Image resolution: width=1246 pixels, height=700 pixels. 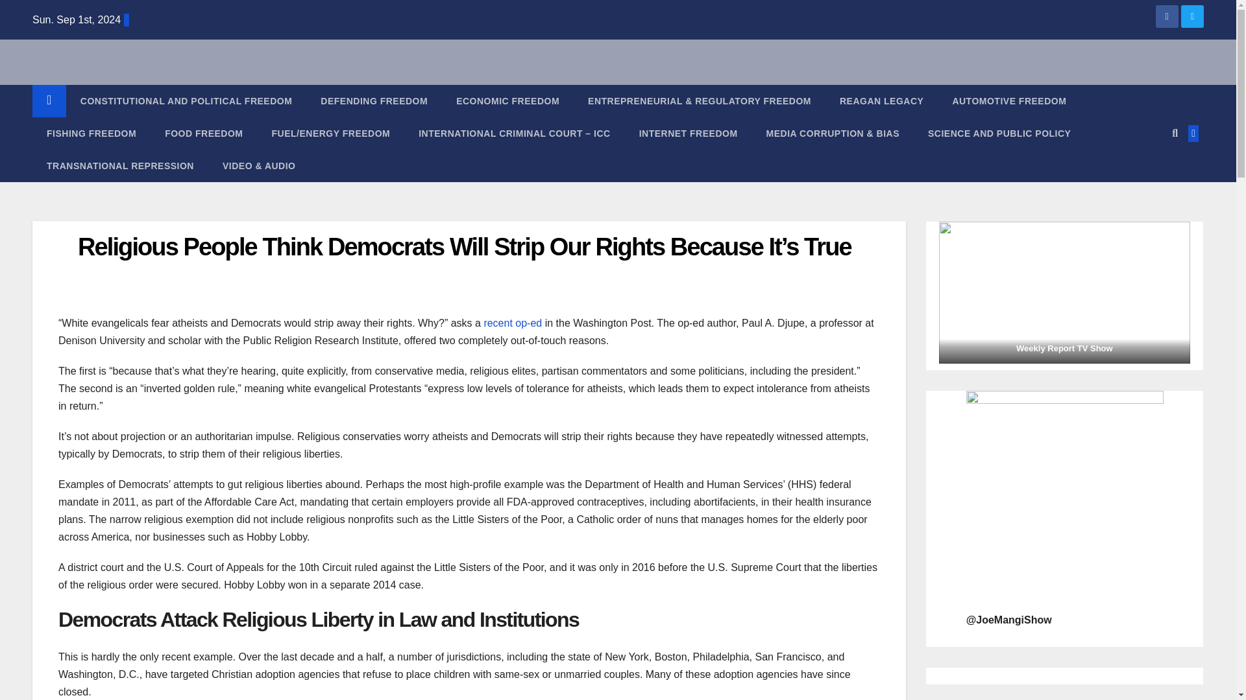 What do you see at coordinates (1008, 101) in the screenshot?
I see `Automotive Freedom` at bounding box center [1008, 101].